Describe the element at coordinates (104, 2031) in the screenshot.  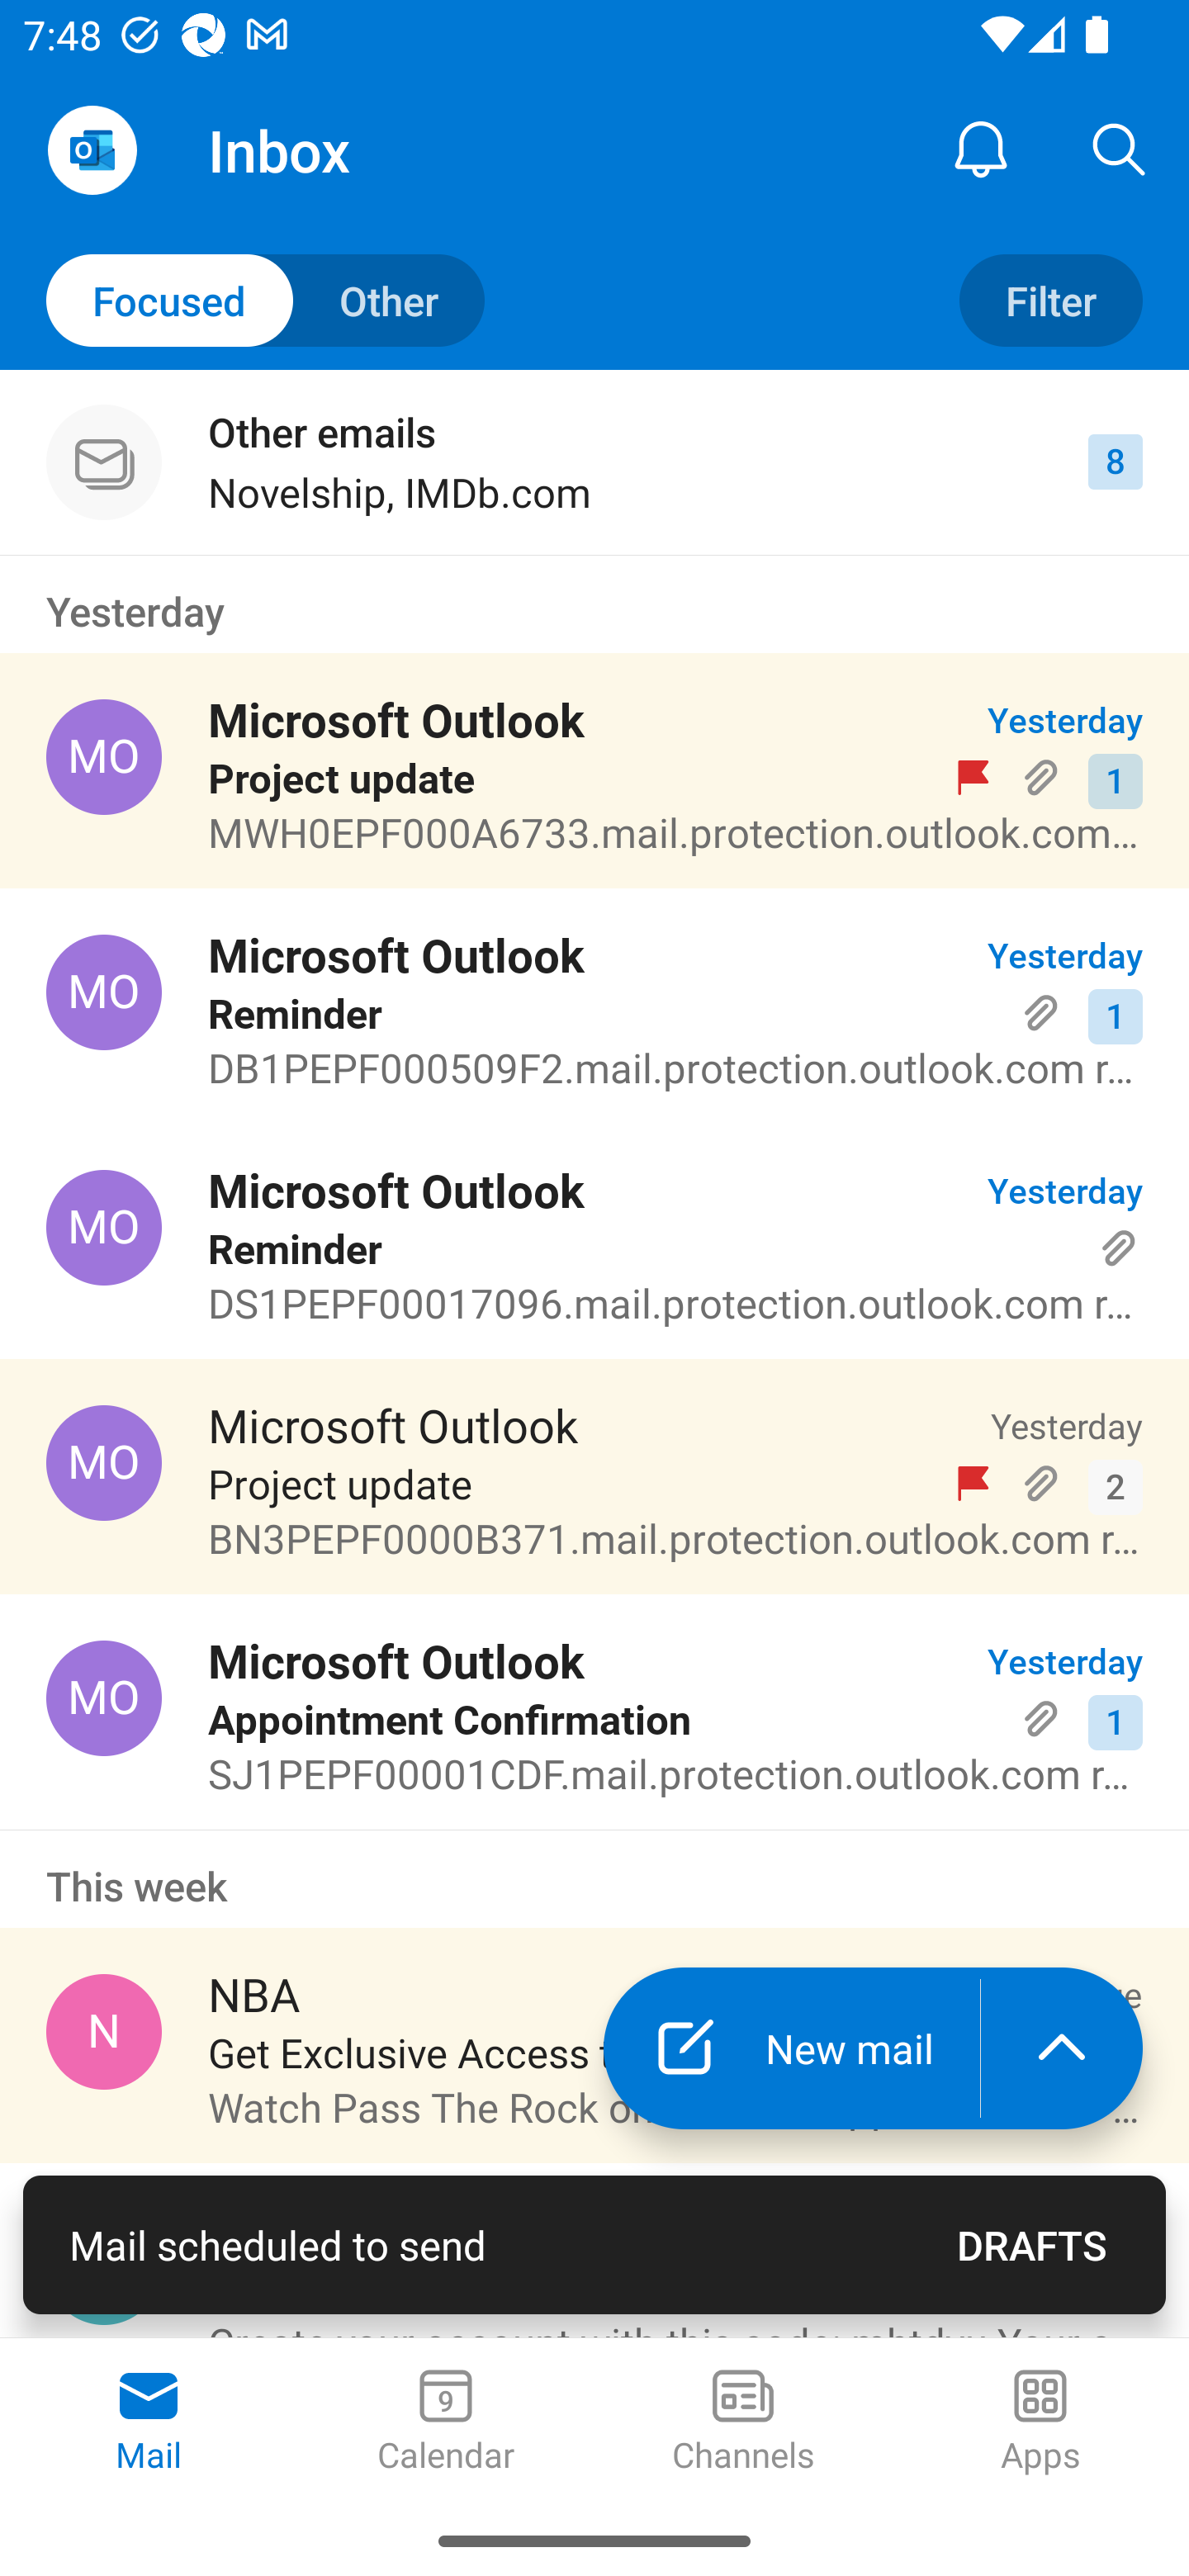
I see `NBA, NBA@email.nba.com` at that location.